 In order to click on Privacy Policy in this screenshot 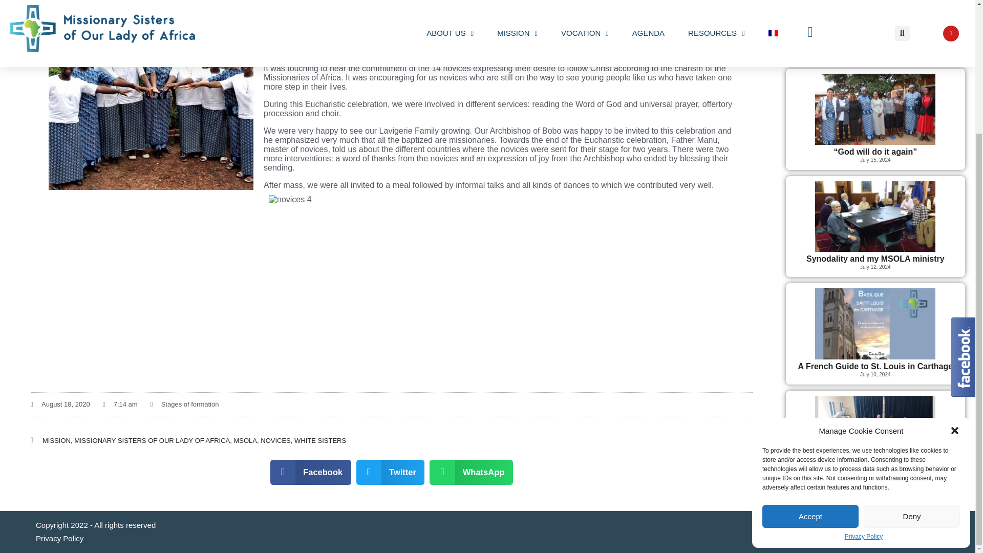, I will do `click(863, 367)`.